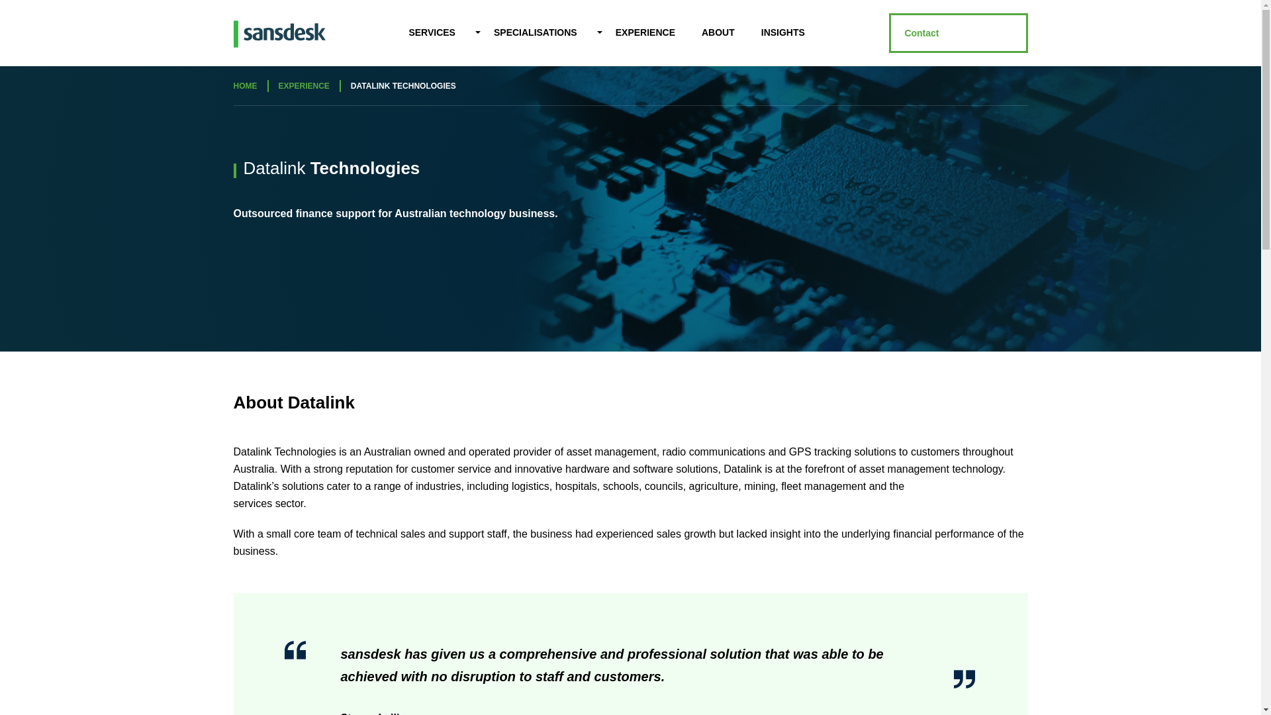 The image size is (1271, 715). Describe the element at coordinates (279, 45) in the screenshot. I see `Sansdesk Advisors` at that location.